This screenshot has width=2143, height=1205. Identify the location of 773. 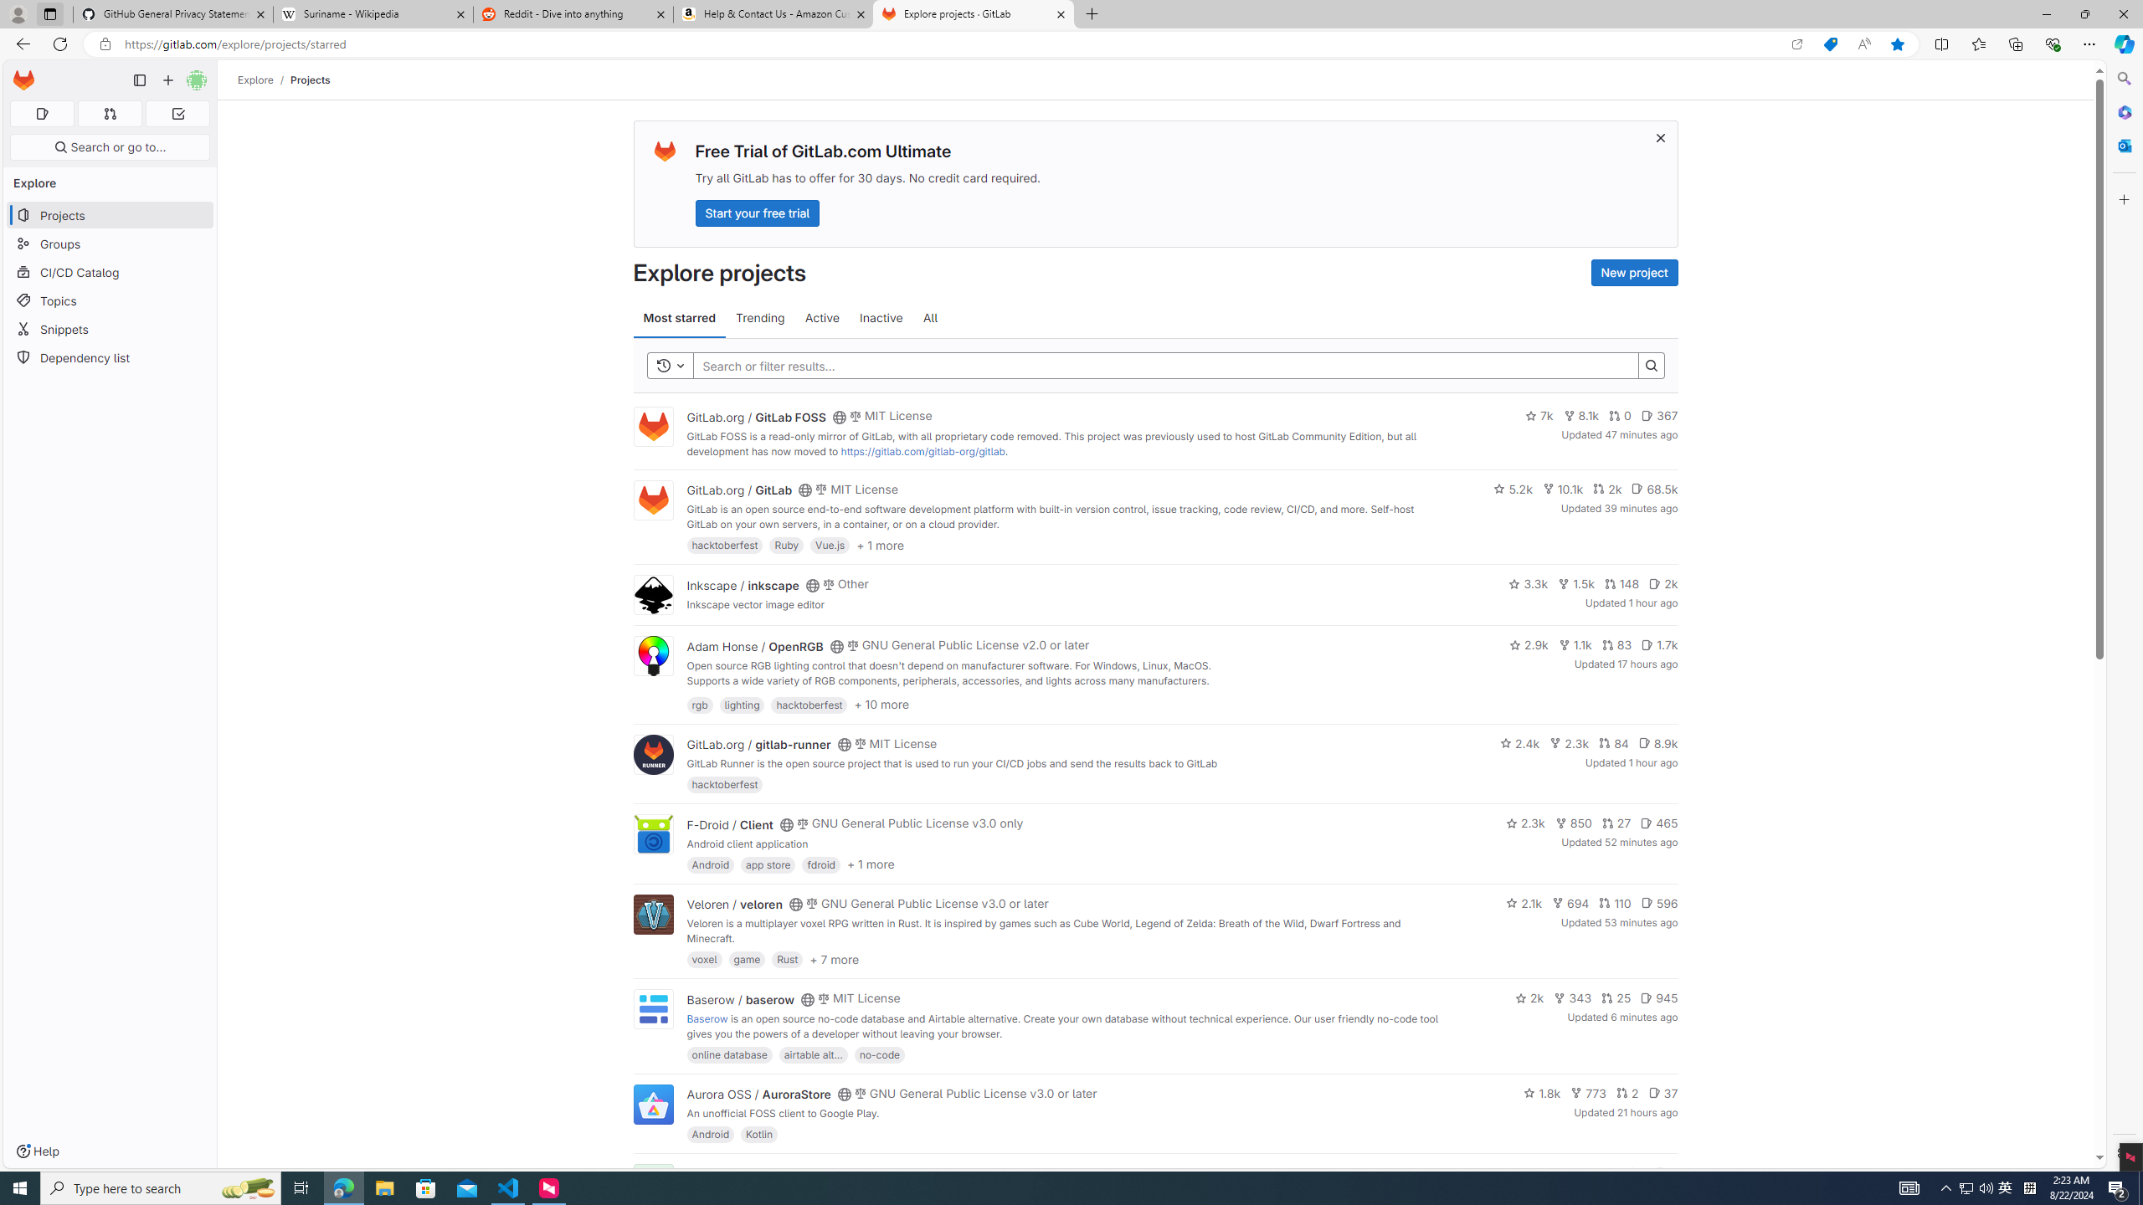
(1589, 1093).